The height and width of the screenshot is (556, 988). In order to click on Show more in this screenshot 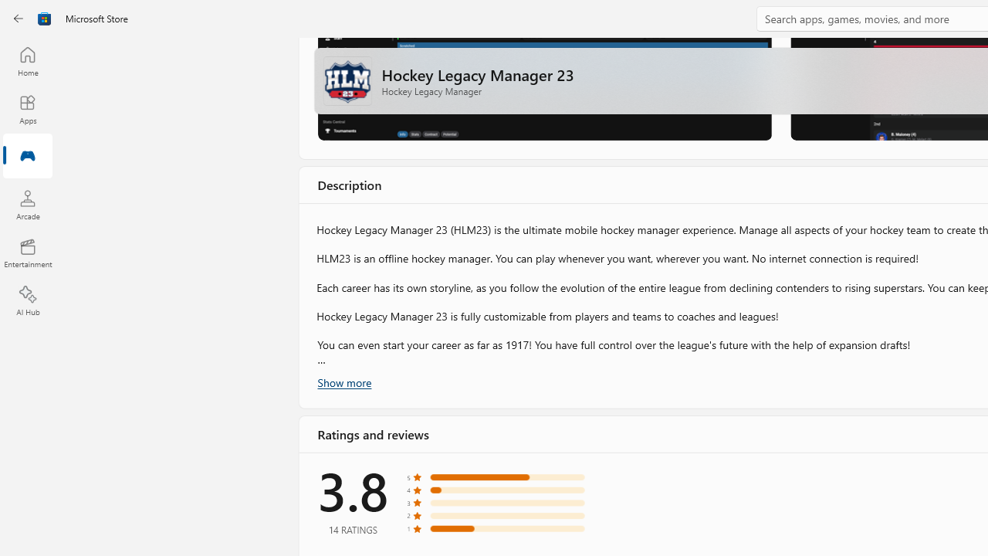, I will do `click(343, 381)`.